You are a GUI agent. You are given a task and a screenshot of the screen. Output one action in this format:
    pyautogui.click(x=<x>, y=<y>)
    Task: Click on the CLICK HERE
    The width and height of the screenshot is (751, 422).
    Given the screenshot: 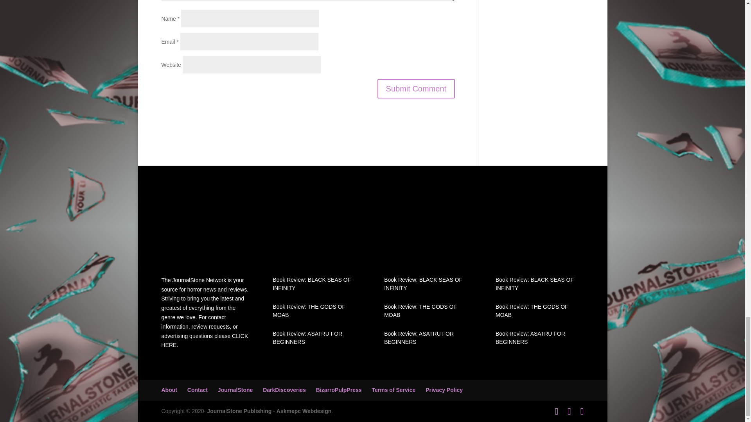 What is the action you would take?
    pyautogui.click(x=204, y=341)
    